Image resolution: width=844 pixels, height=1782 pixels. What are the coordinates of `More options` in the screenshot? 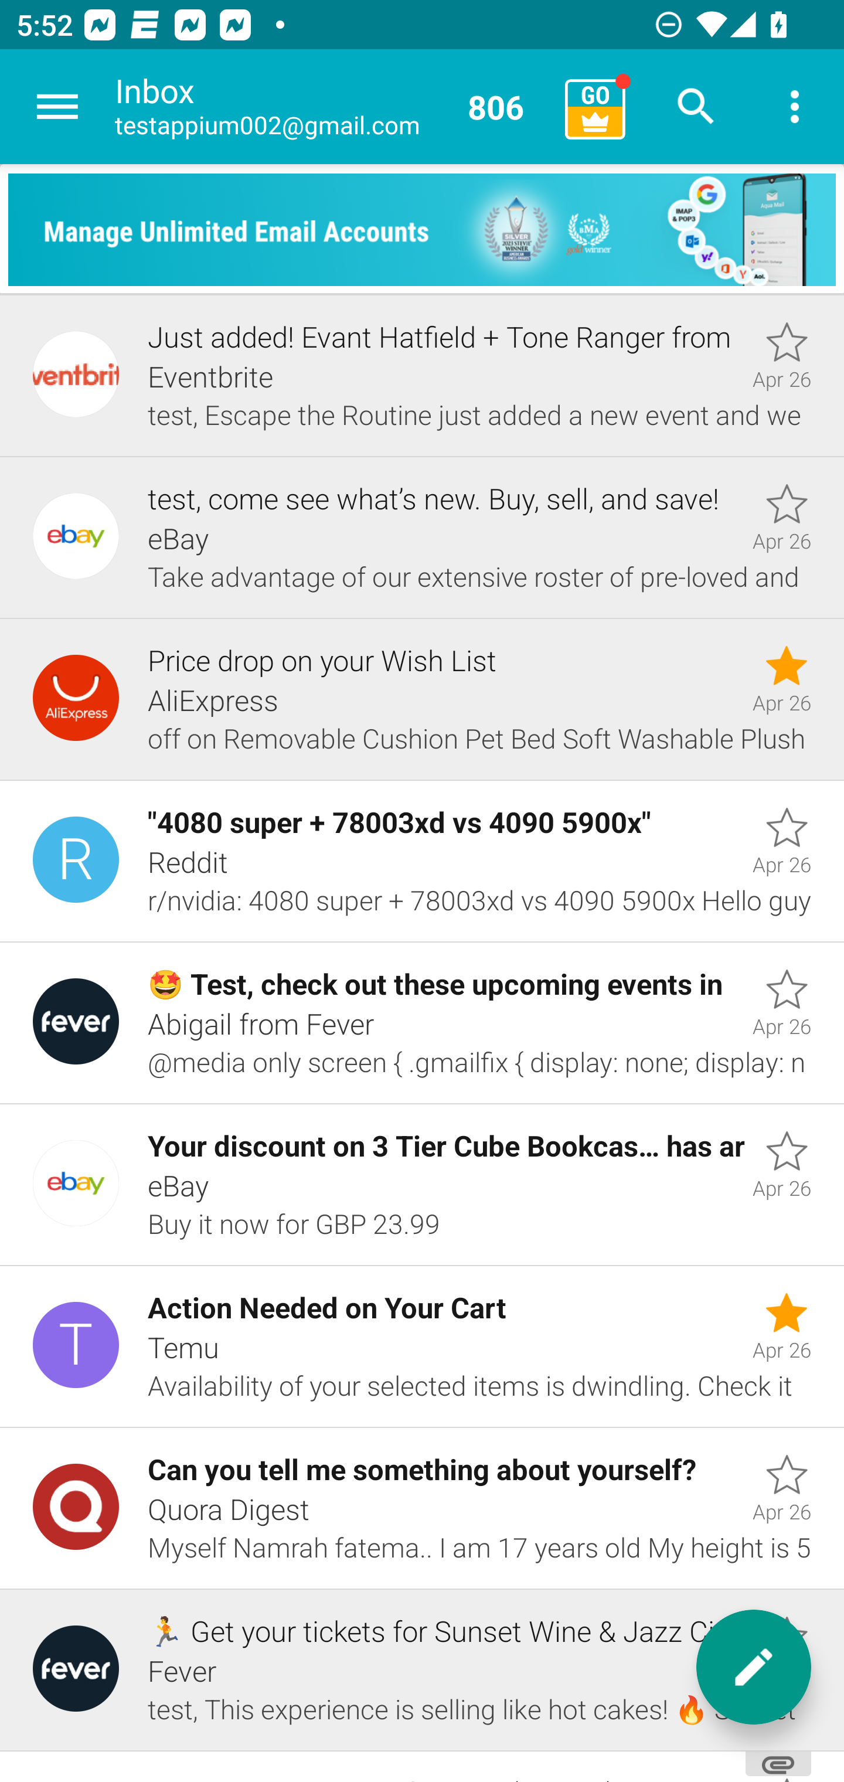 It's located at (795, 107).